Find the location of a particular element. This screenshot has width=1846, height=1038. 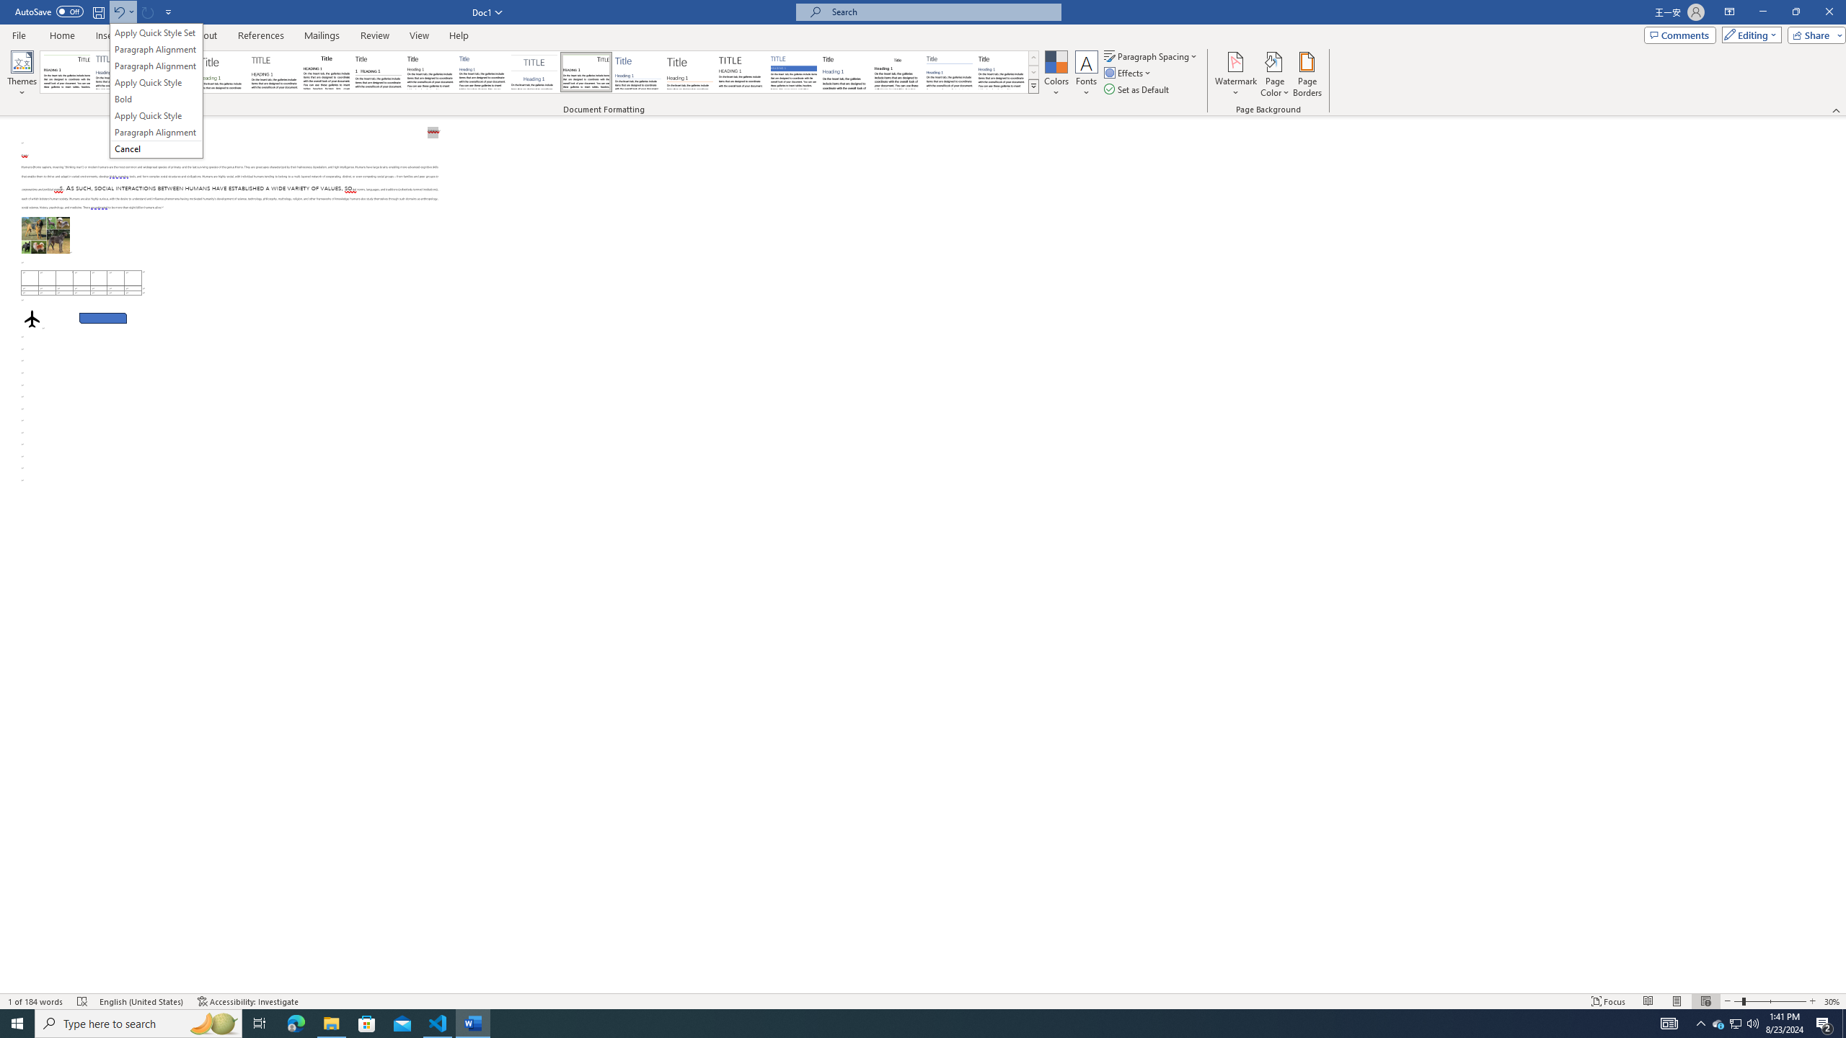

Undo Apply Quick Style Set is located at coordinates (118, 12).